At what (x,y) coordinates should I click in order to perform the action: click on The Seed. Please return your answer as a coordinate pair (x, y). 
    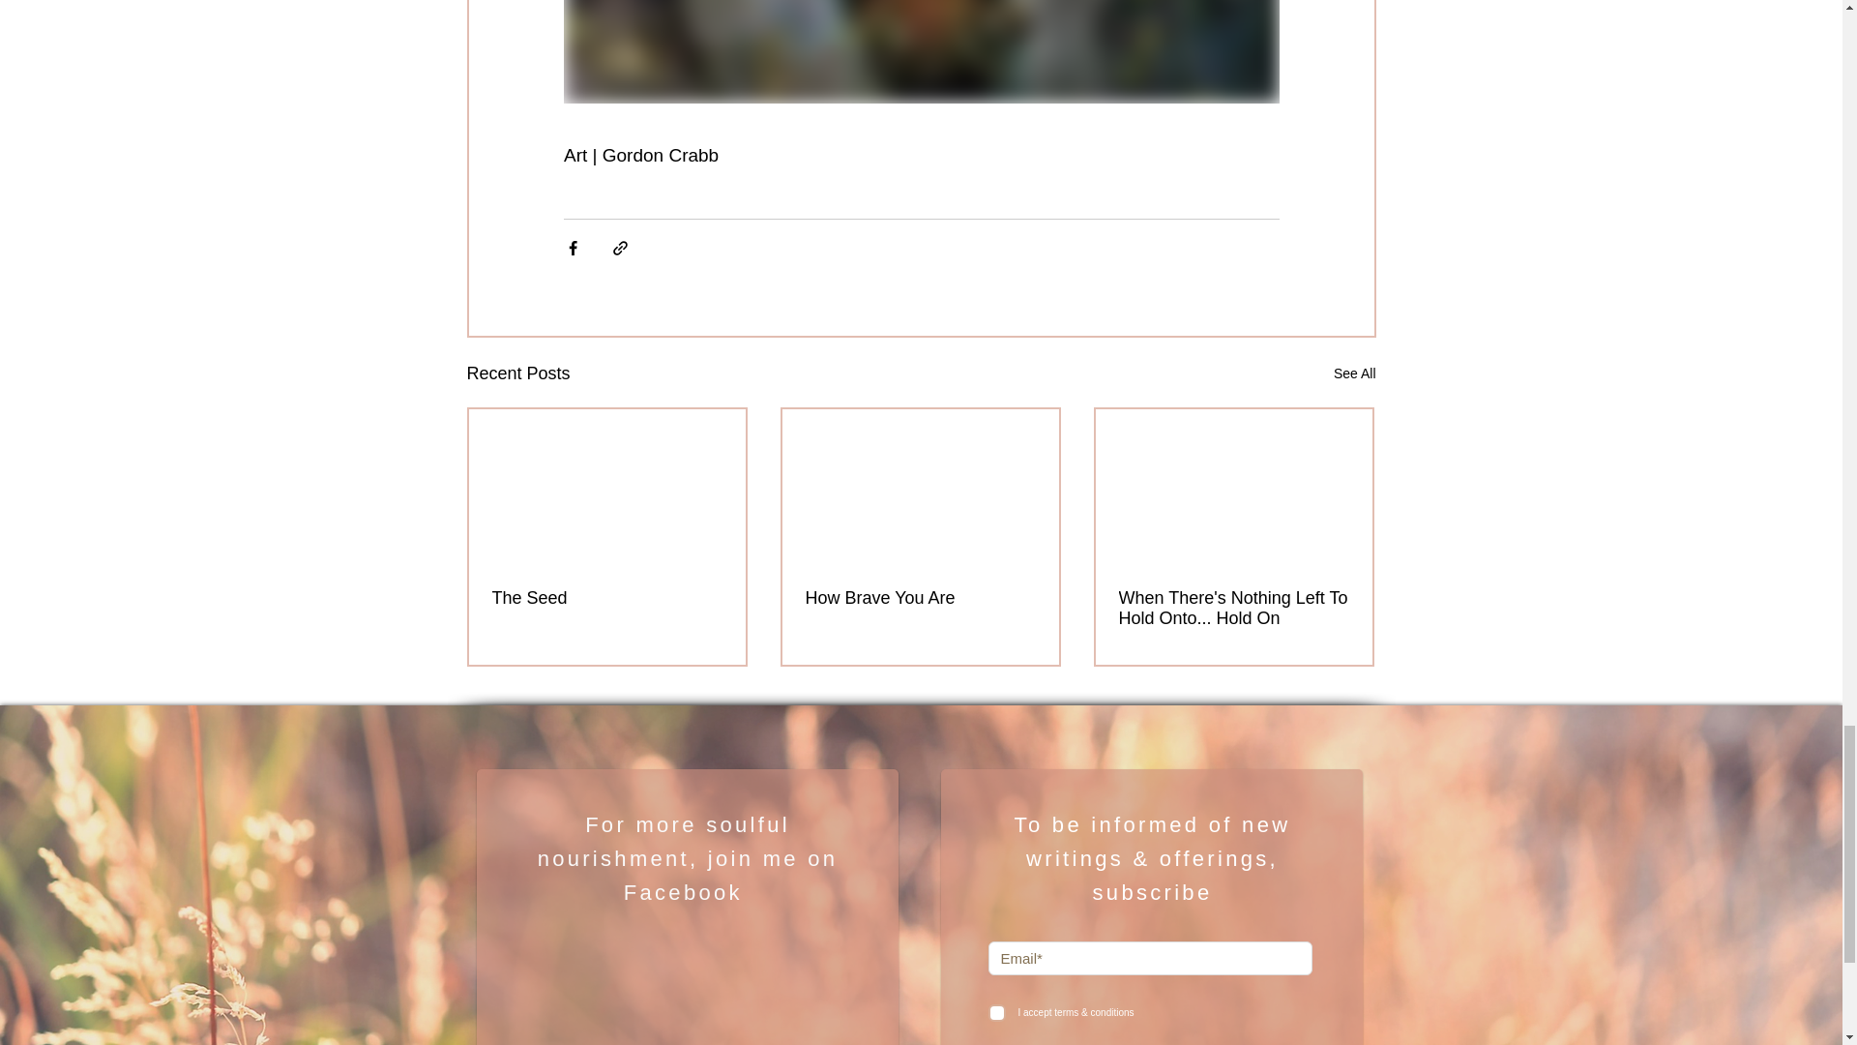
    Looking at the image, I should click on (606, 598).